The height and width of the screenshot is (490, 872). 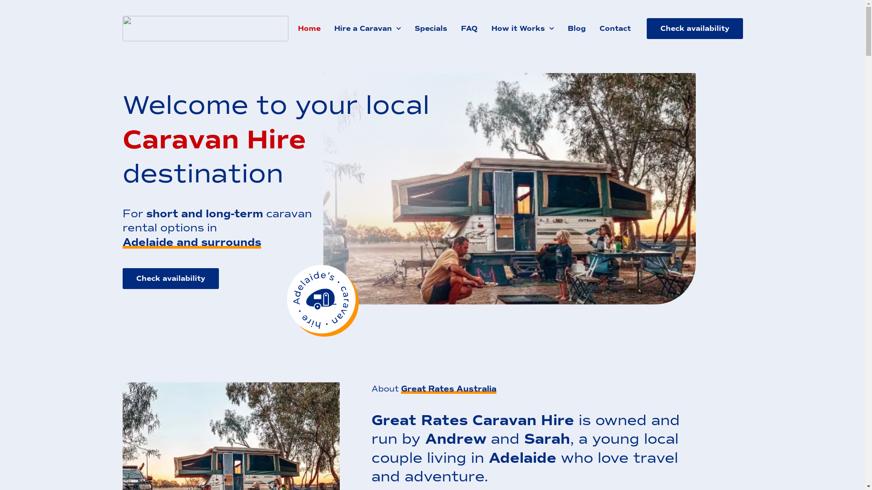 What do you see at coordinates (522, 29) in the screenshot?
I see `How it Works` at bounding box center [522, 29].